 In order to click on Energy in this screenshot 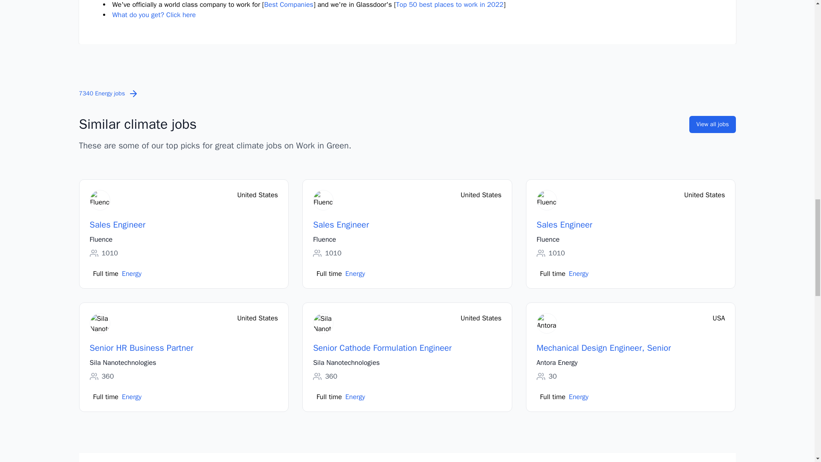, I will do `click(579, 397)`.